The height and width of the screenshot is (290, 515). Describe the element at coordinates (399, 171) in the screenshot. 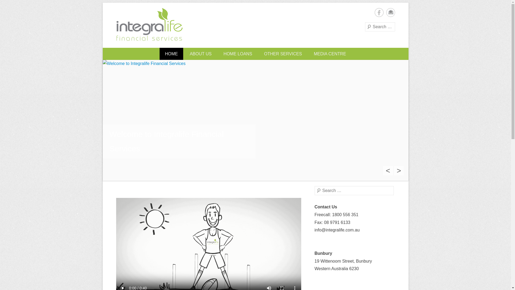

I see `>` at that location.